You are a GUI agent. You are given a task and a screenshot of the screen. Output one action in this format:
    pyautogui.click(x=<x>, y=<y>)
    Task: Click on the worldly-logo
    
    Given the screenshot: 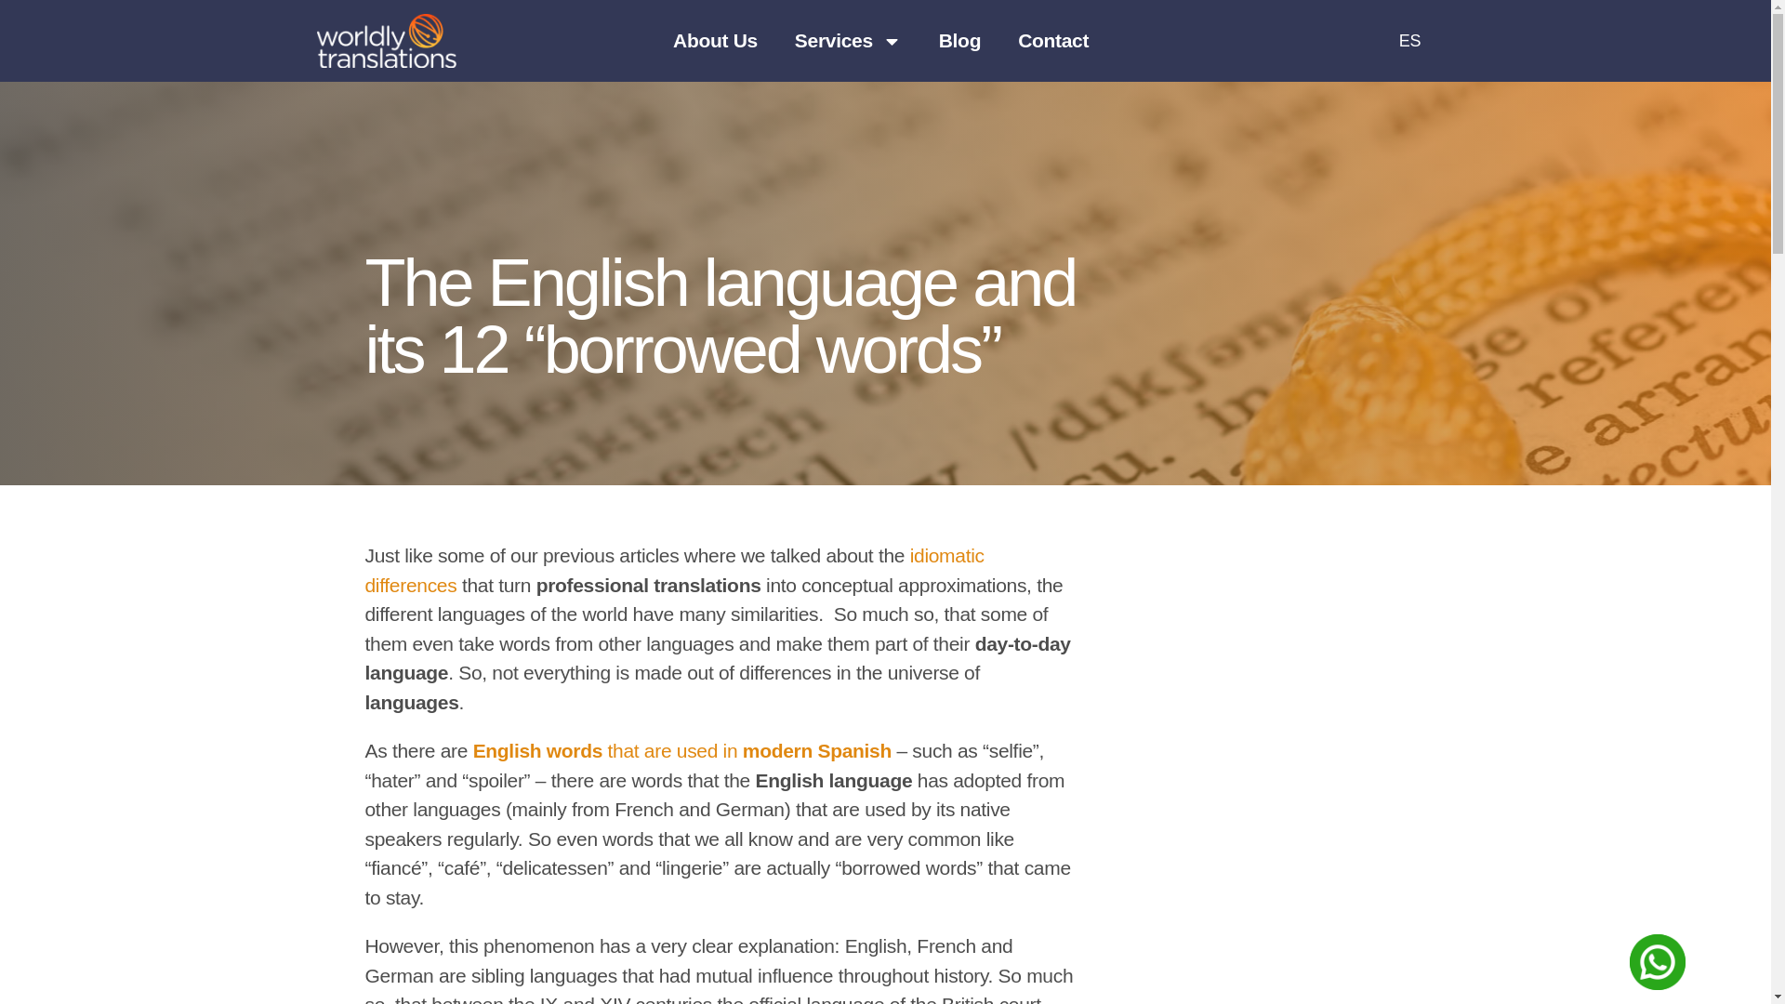 What is the action you would take?
    pyautogui.click(x=387, y=41)
    